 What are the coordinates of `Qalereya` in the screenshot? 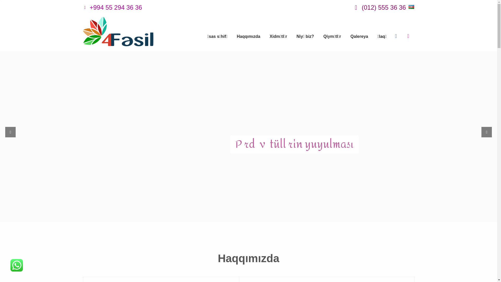 It's located at (359, 34).